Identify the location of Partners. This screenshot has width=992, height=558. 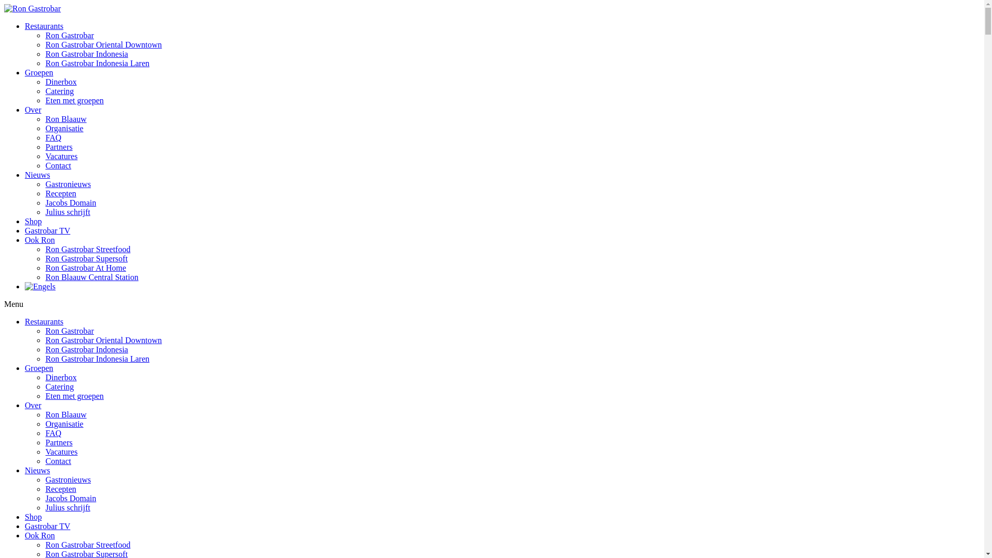
(59, 442).